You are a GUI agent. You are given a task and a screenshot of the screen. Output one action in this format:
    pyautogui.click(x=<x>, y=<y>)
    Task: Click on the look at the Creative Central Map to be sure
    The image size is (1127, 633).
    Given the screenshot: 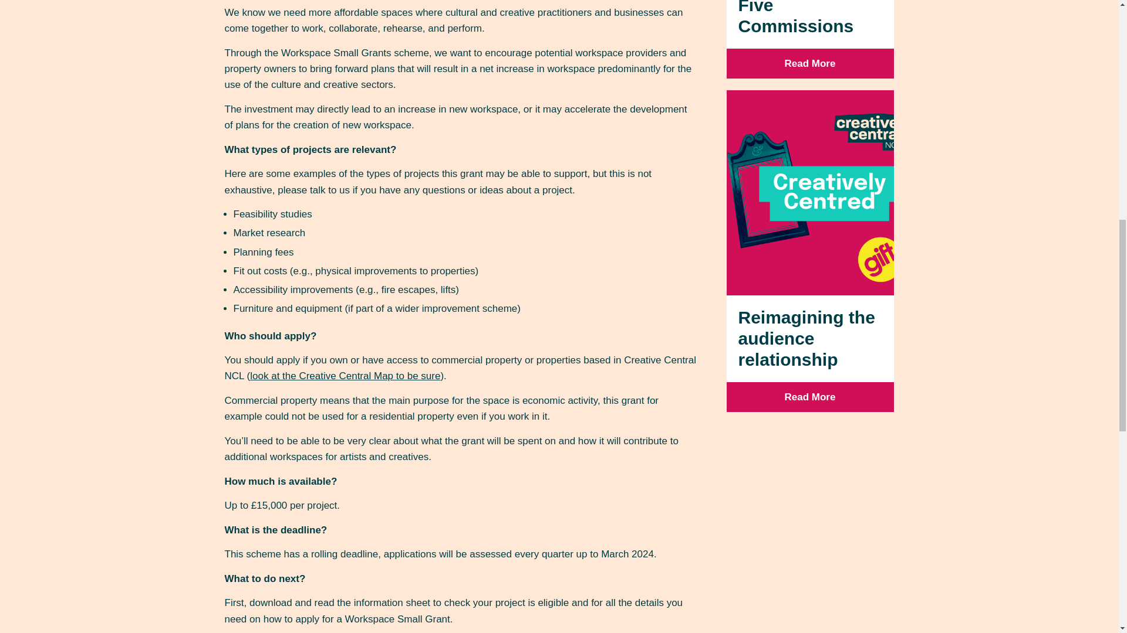 What is the action you would take?
    pyautogui.click(x=345, y=376)
    